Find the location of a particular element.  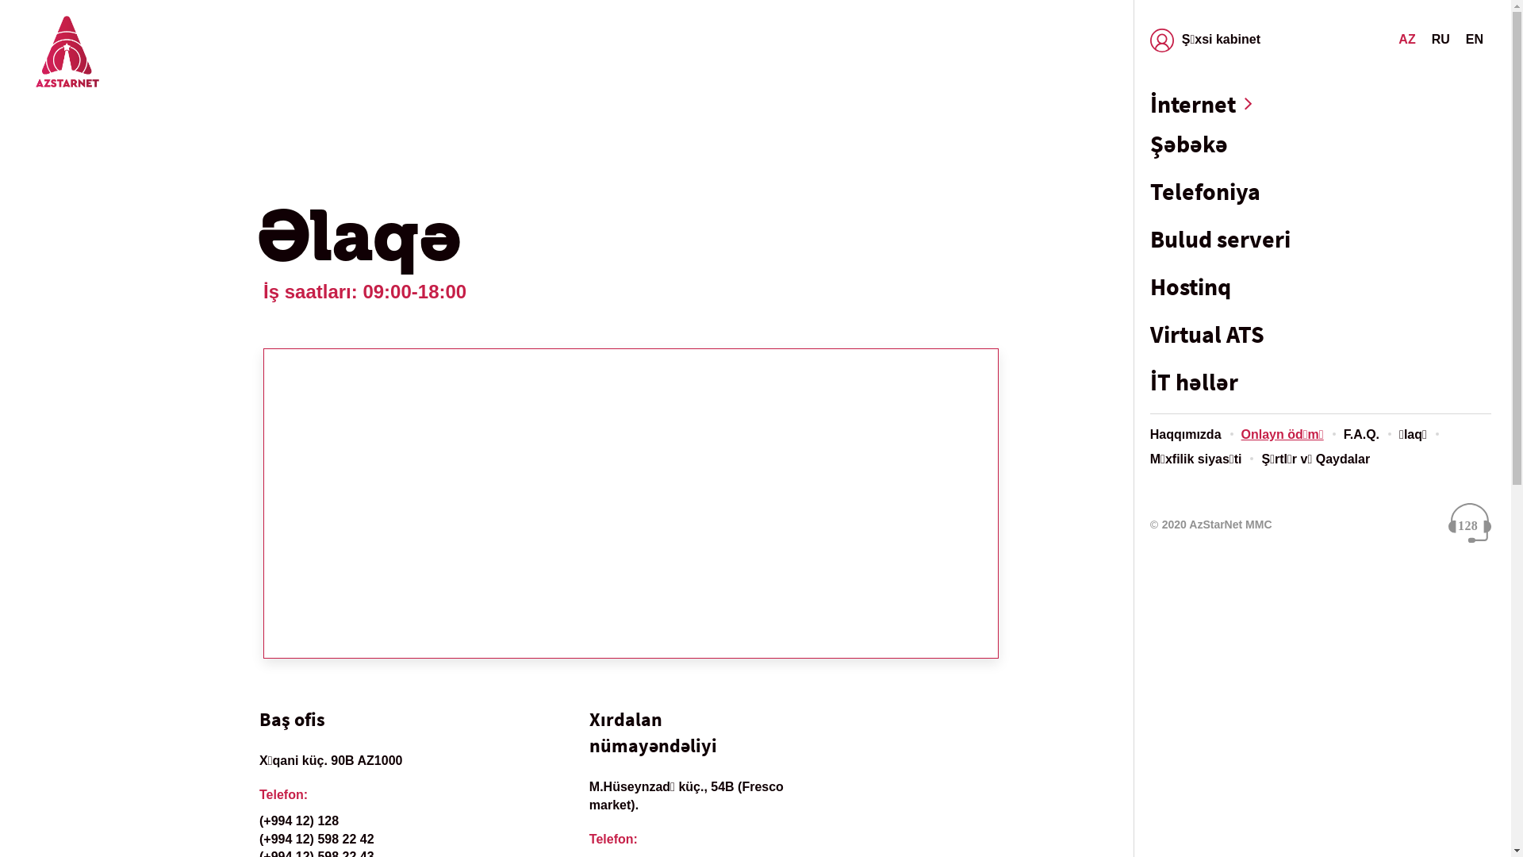

EN is located at coordinates (1475, 40).